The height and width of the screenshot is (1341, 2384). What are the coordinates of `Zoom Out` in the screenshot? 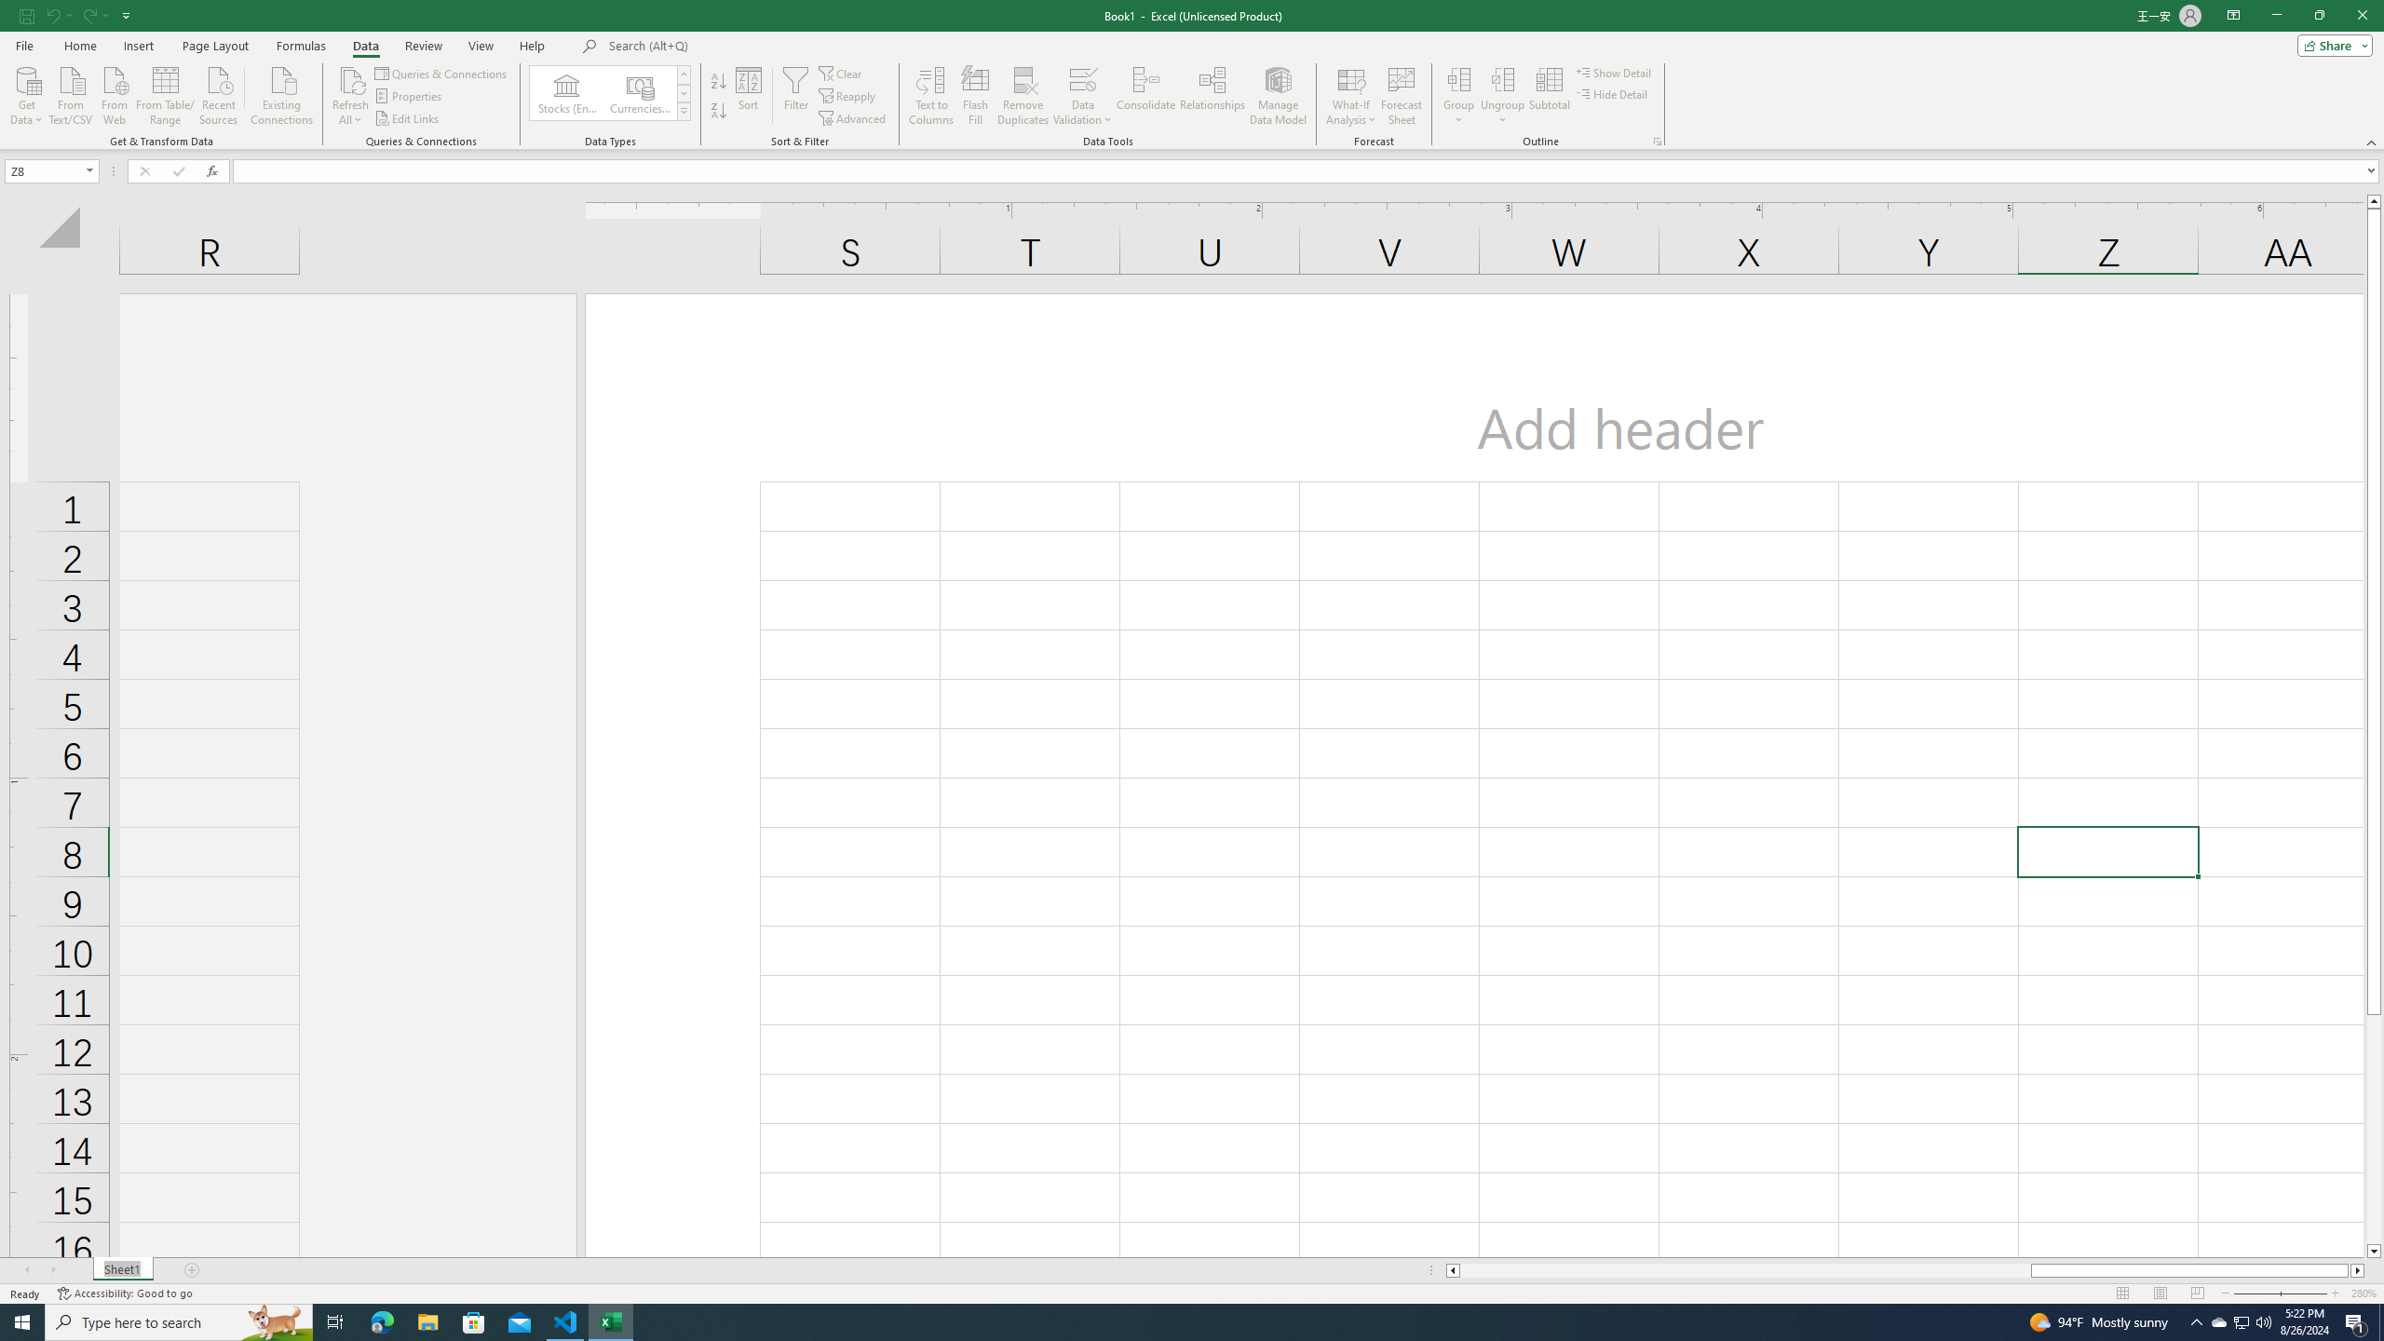 It's located at (2269, 1294).